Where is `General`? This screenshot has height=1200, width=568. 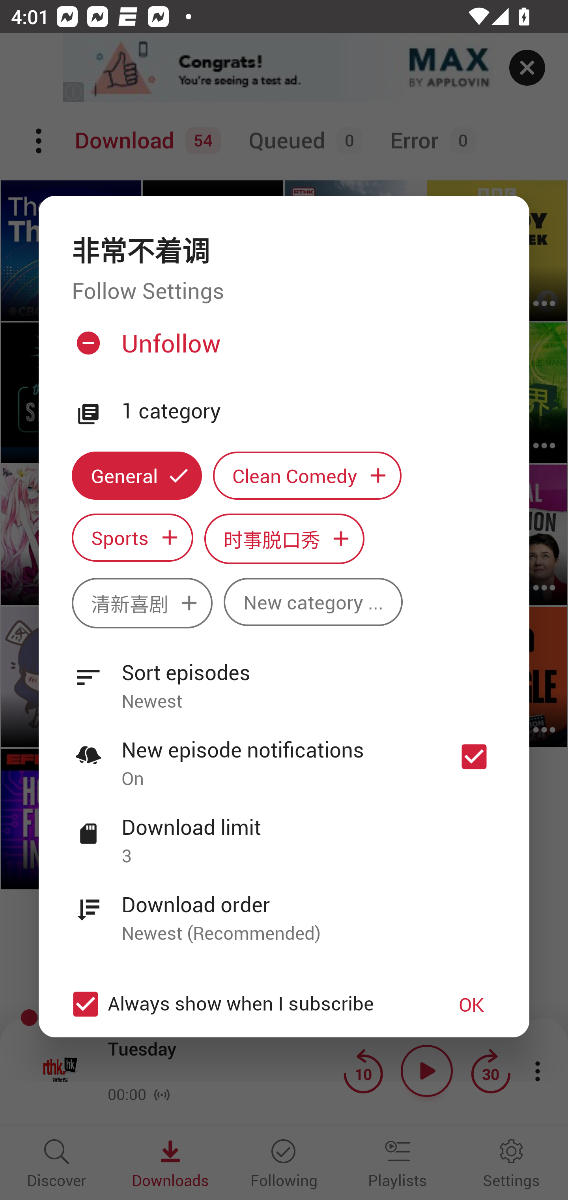
General is located at coordinates (136, 475).